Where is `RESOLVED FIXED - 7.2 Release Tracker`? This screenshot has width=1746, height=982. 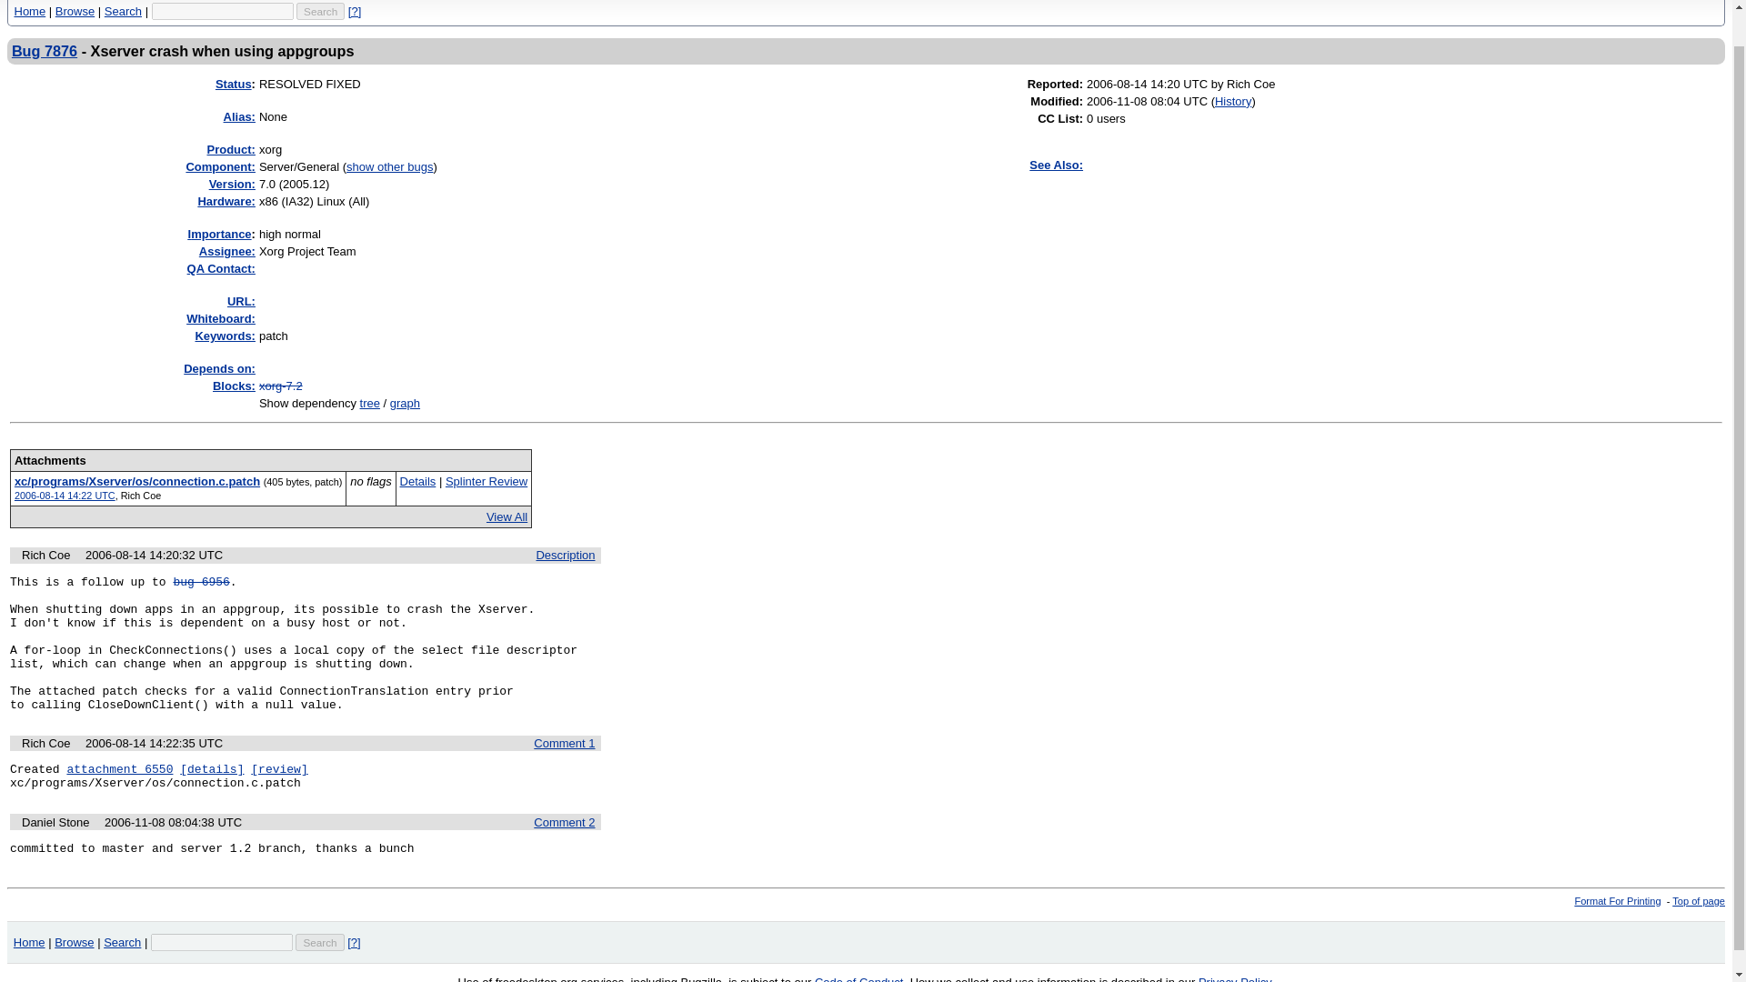
RESOLVED FIXED - 7.2 Release Tracker is located at coordinates (280, 386).